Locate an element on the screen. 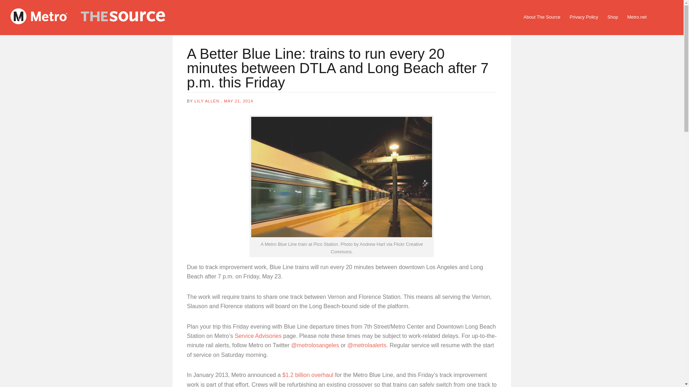 Image resolution: width=689 pixels, height=387 pixels. 2:04 pm is located at coordinates (239, 101).